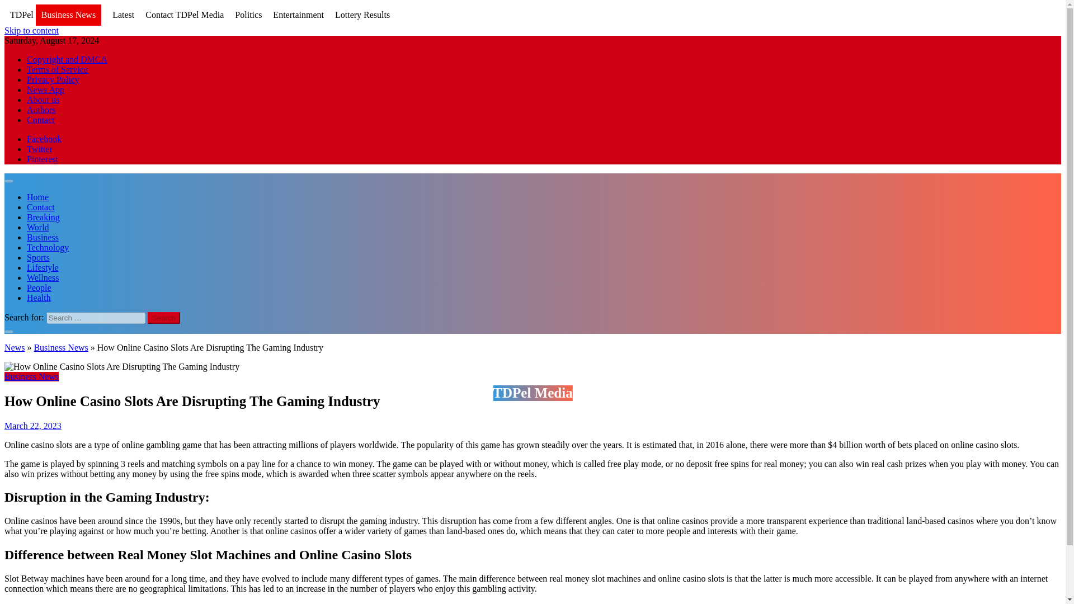 Image resolution: width=1074 pixels, height=604 pixels. What do you see at coordinates (248, 15) in the screenshot?
I see `Politics` at bounding box center [248, 15].